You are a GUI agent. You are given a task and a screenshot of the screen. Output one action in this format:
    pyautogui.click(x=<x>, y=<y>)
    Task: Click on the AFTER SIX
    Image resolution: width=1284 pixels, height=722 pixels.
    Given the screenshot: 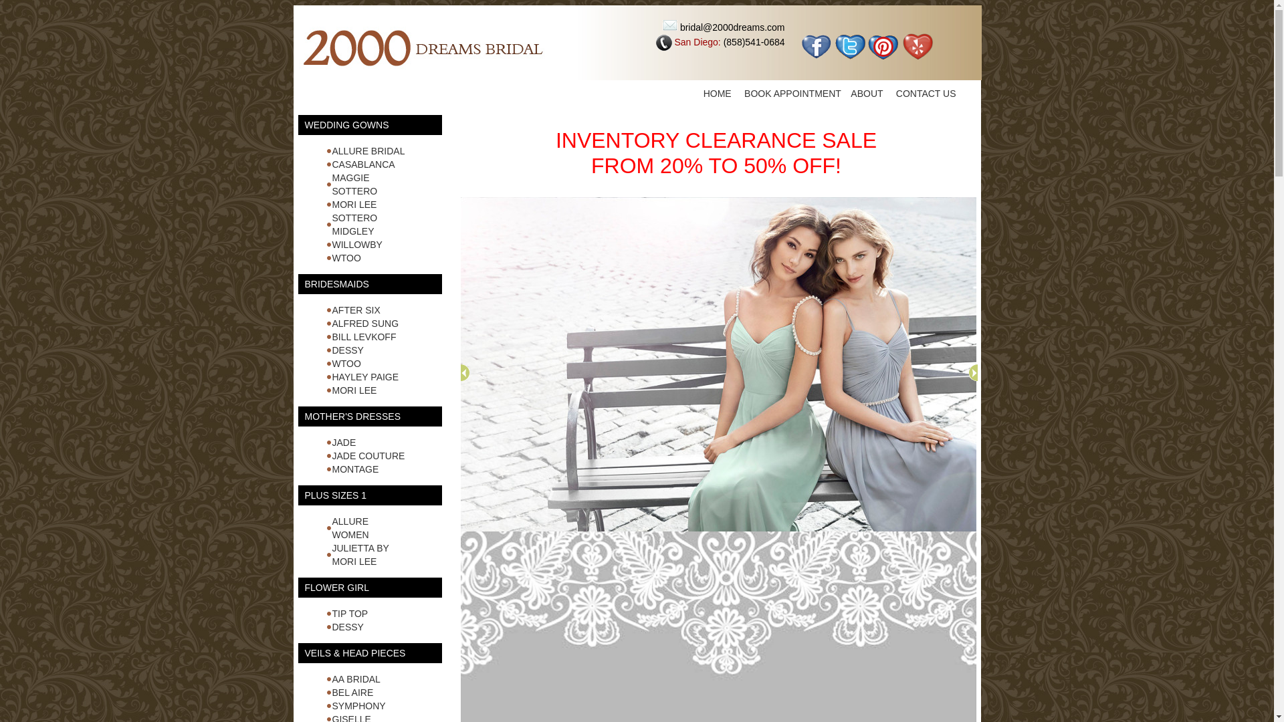 What is the action you would take?
    pyautogui.click(x=356, y=310)
    